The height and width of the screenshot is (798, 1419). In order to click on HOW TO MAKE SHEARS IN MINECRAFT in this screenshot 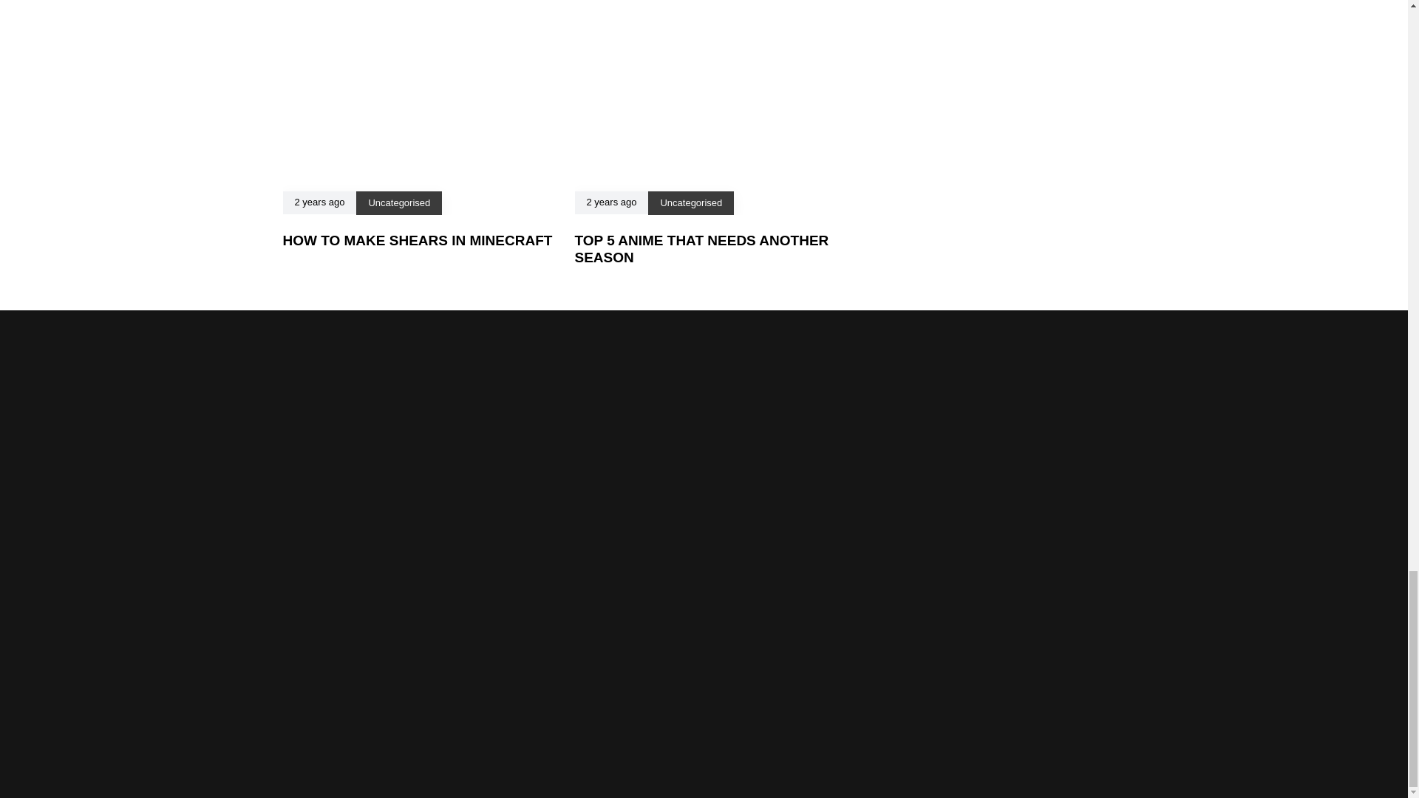, I will do `click(417, 240)`.